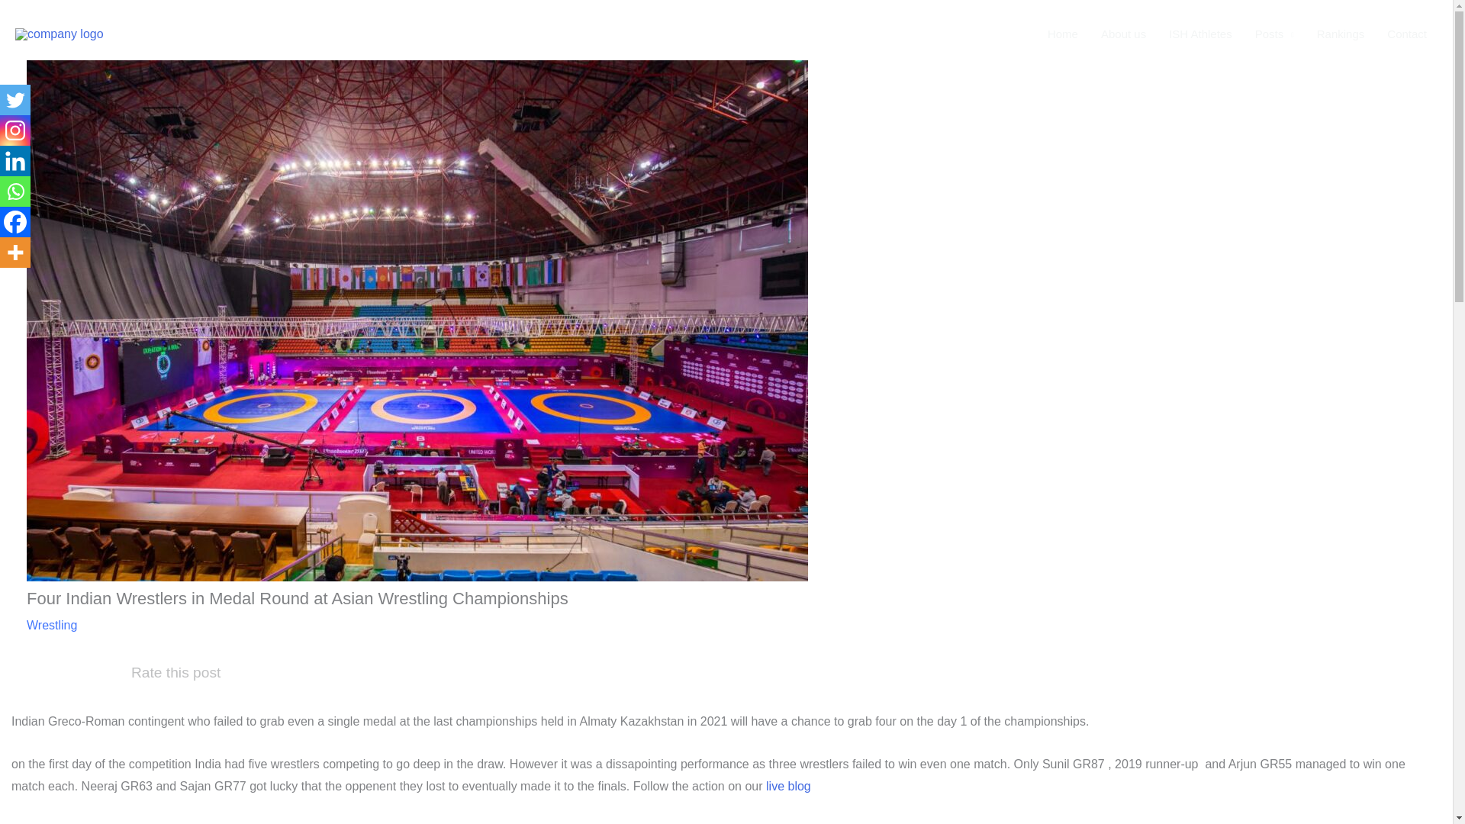 The width and height of the screenshot is (1465, 824). I want to click on Facebook, so click(15, 222).